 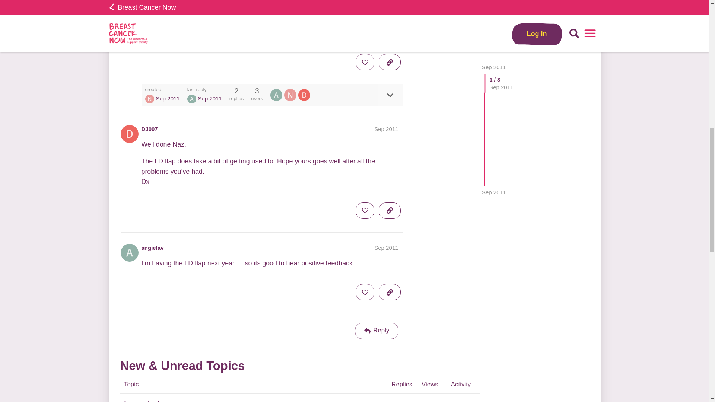 I want to click on Reply, so click(x=377, y=331).